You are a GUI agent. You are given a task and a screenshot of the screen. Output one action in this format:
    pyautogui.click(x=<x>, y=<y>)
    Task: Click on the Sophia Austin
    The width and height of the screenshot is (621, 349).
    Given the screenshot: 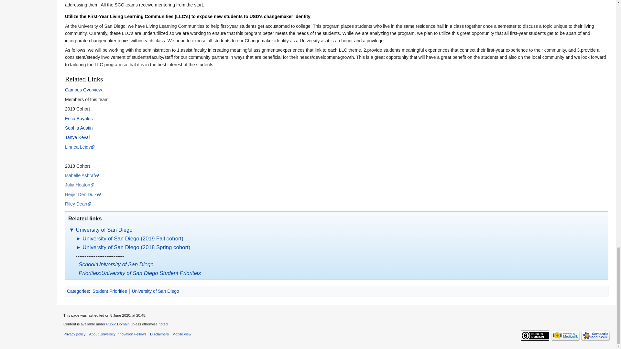 What is the action you would take?
    pyautogui.click(x=79, y=128)
    